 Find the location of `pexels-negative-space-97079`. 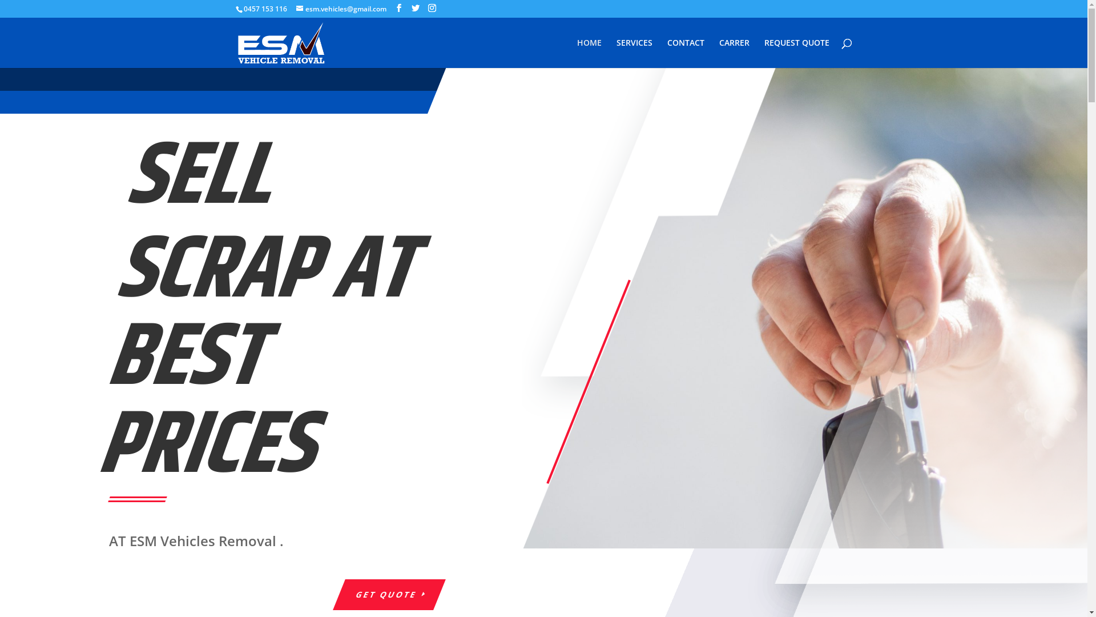

pexels-negative-space-97079 is located at coordinates (805, 308).